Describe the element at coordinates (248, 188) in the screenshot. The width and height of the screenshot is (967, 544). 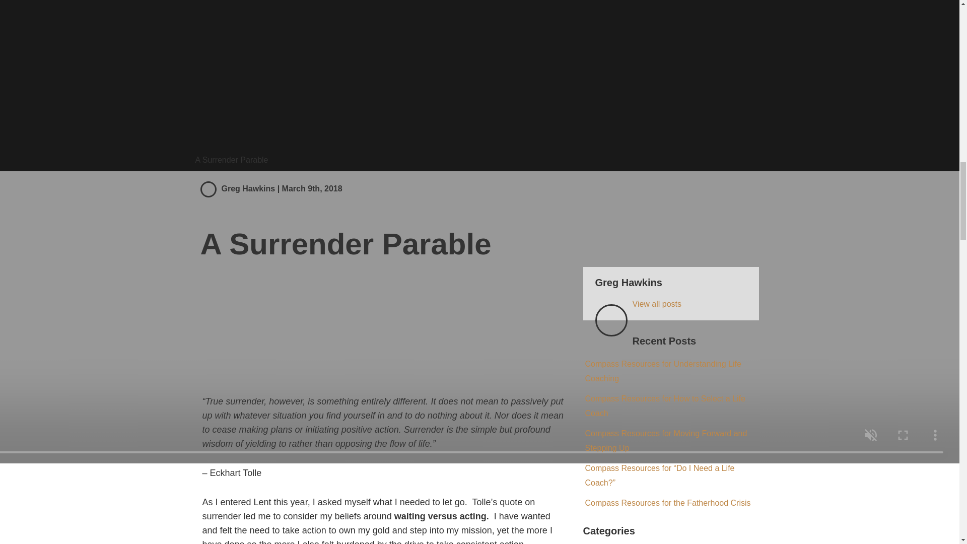
I see `Greg Hawkins` at that location.